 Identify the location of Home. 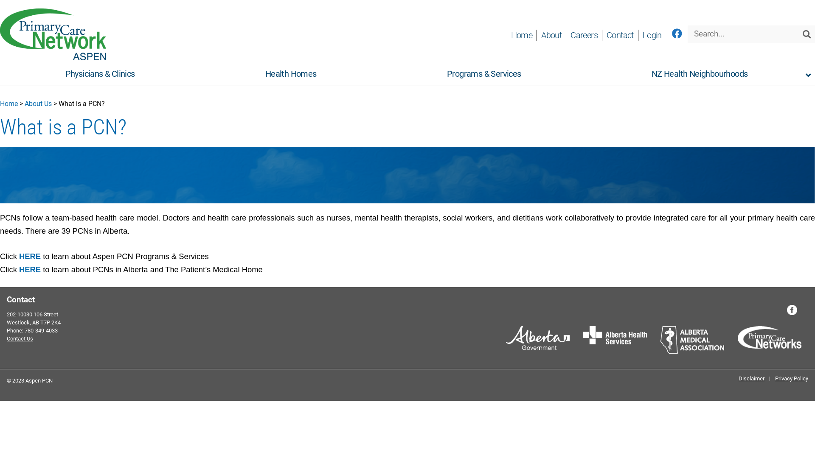
(522, 35).